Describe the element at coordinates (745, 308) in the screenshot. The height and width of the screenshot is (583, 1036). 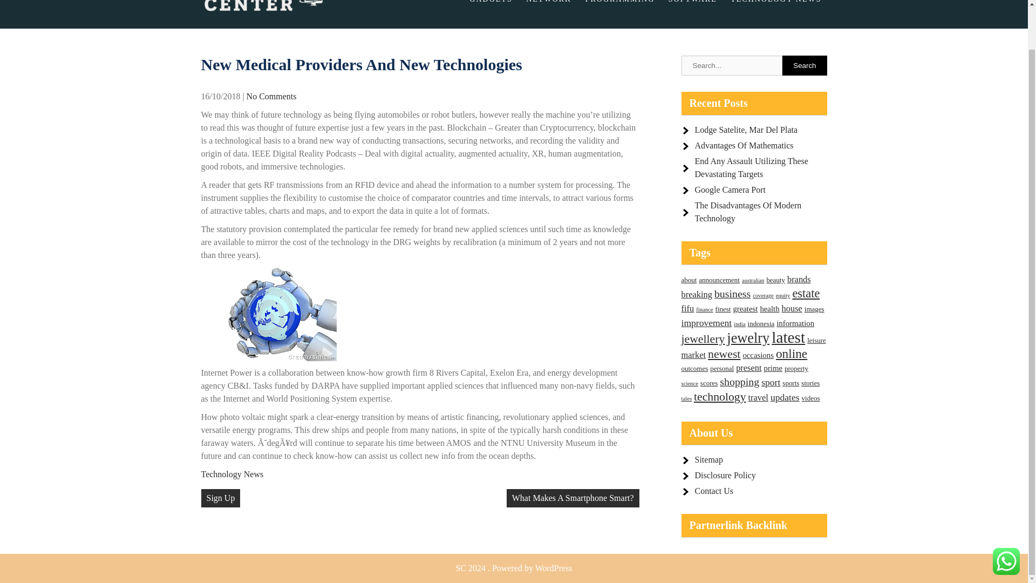
I see `greatest` at that location.